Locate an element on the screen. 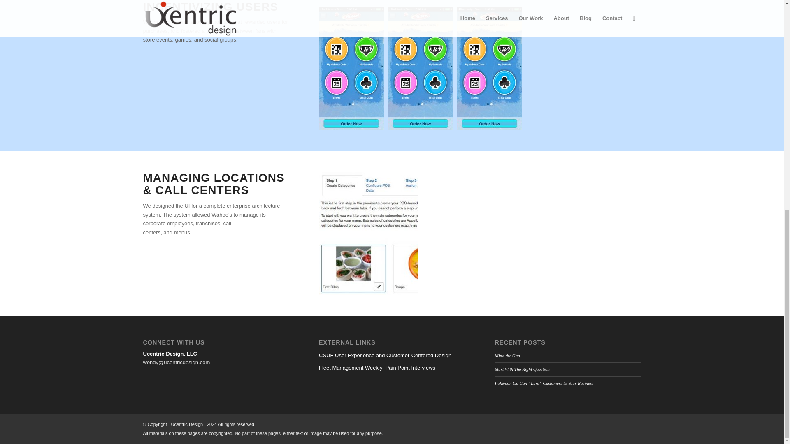  Fleet Management Weekly: Pain Point Interviews is located at coordinates (392, 368).